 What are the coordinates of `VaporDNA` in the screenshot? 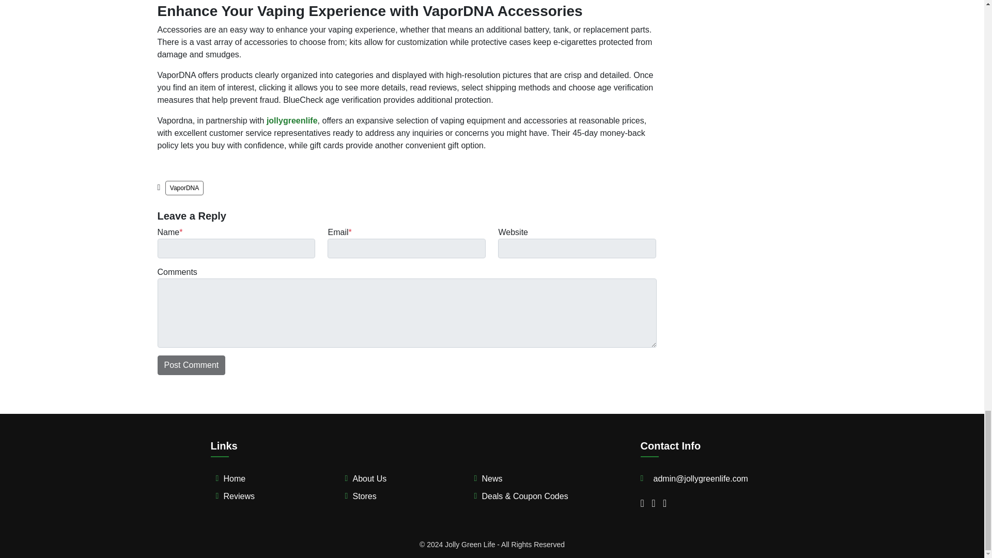 It's located at (184, 188).